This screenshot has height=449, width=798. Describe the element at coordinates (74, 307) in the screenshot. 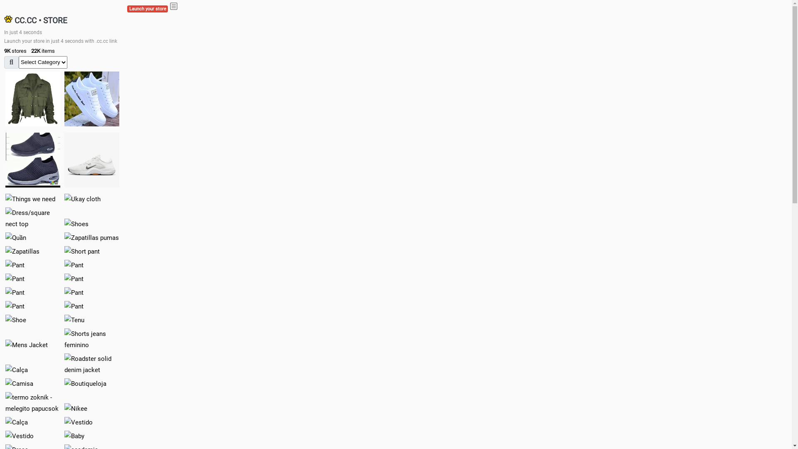

I see `Pant` at that location.